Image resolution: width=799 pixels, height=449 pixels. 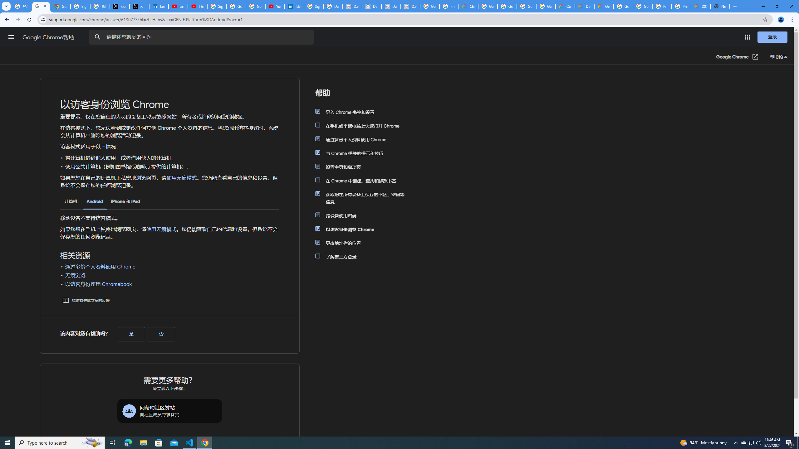 I want to click on Sign in - Google Accounts, so click(x=217, y=6).